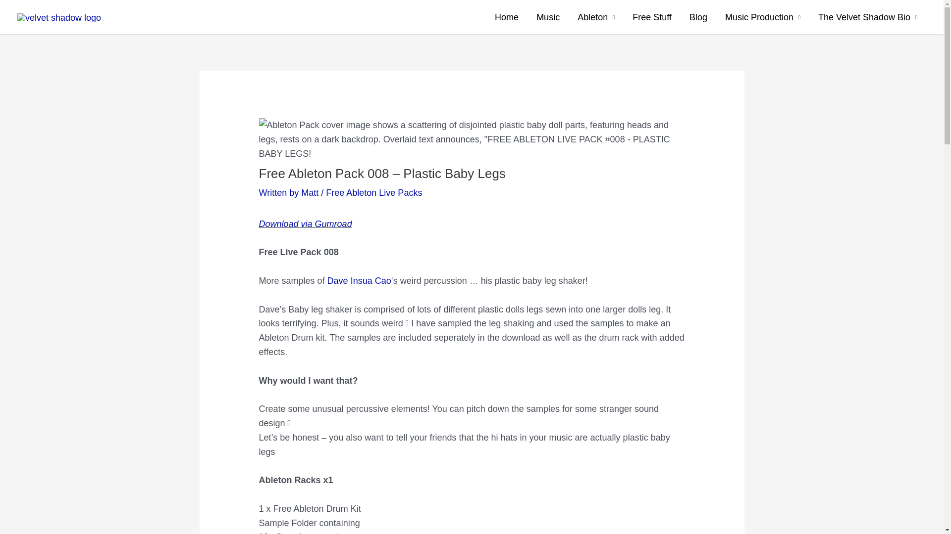 The width and height of the screenshot is (951, 534). I want to click on Home, so click(507, 17).